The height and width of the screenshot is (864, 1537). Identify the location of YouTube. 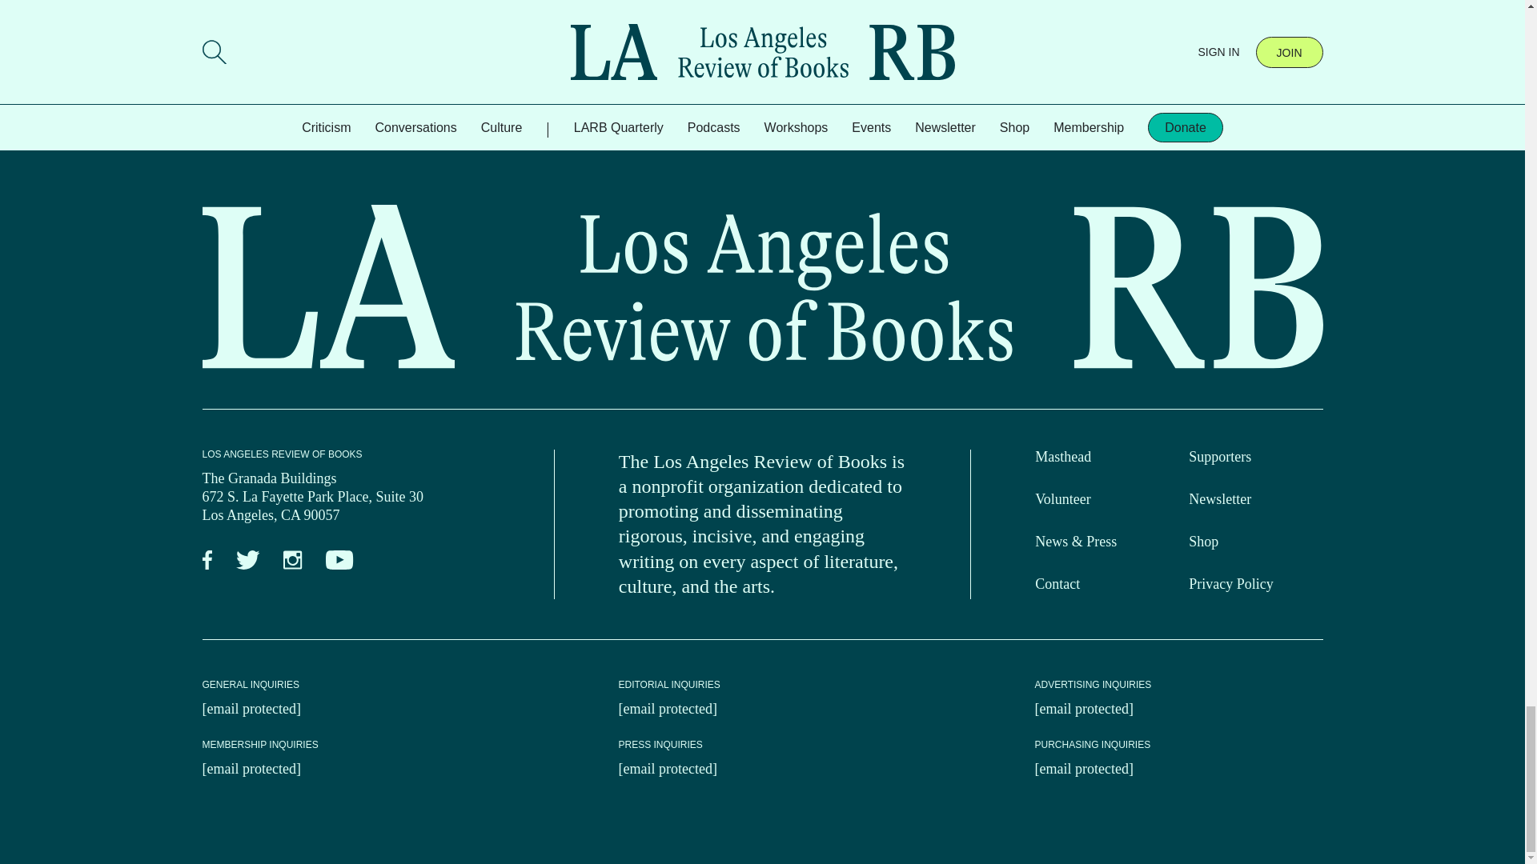
(339, 560).